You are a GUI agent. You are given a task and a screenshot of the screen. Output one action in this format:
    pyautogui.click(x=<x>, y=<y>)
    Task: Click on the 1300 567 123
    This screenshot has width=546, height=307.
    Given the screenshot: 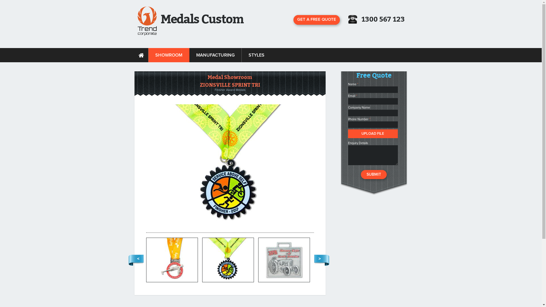 What is the action you would take?
    pyautogui.click(x=383, y=19)
    